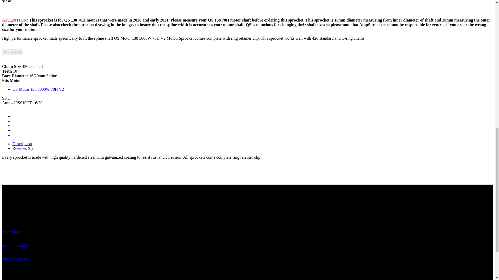  I want to click on mobeshop.fr, so click(12, 232).